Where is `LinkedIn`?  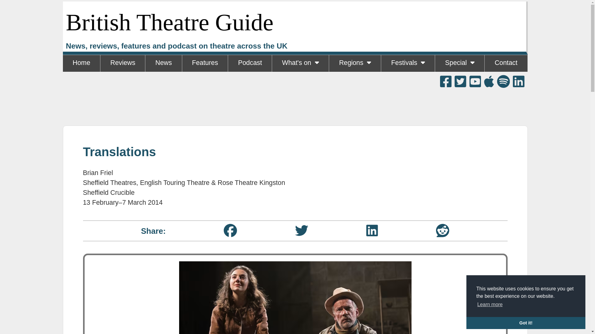 LinkedIn is located at coordinates (372, 230).